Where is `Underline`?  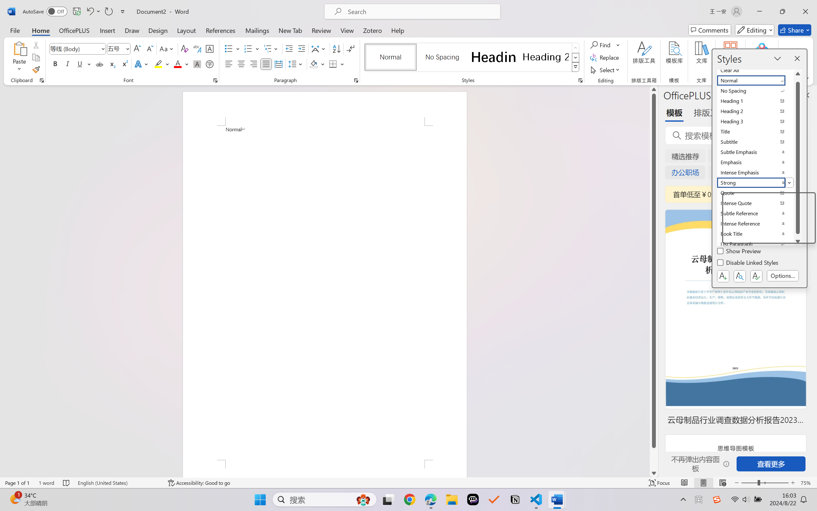
Underline is located at coordinates (80, 64).